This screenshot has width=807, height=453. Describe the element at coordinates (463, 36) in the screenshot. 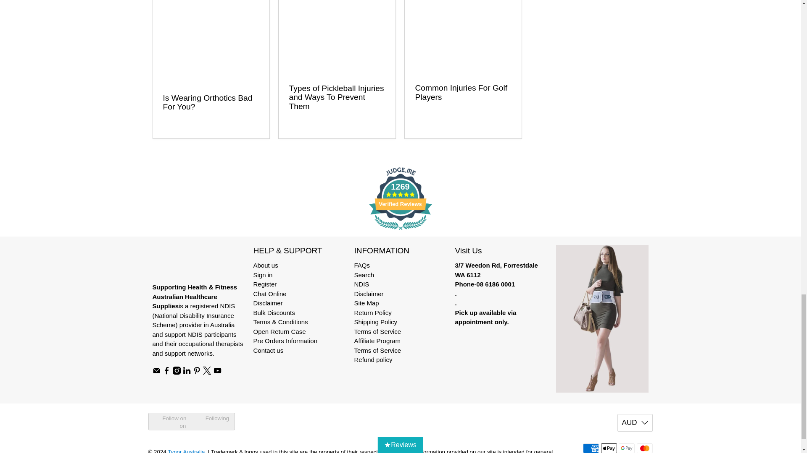

I see `Common Injuries For Golf Players` at that location.